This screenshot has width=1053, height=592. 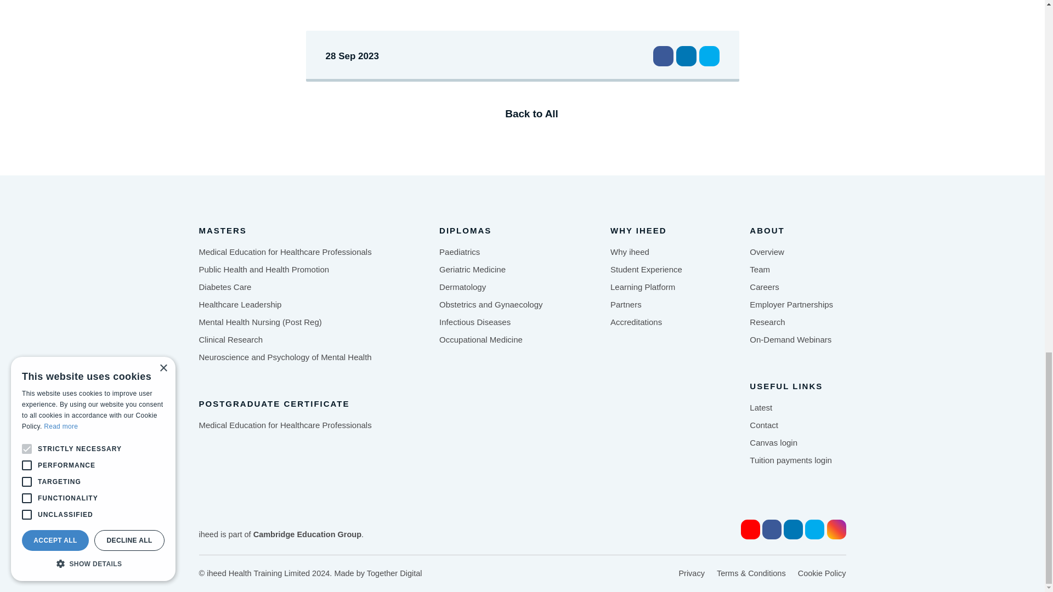 What do you see at coordinates (663, 56) in the screenshot?
I see `Share on Facebook` at bounding box center [663, 56].